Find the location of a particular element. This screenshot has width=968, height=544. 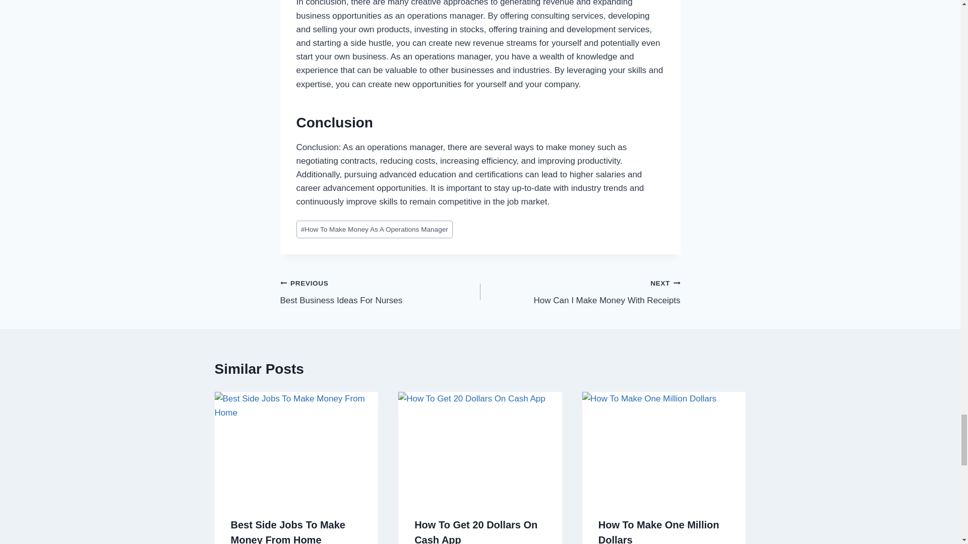

How To Get 20 Dollars On Cash App 5 is located at coordinates (580, 292).